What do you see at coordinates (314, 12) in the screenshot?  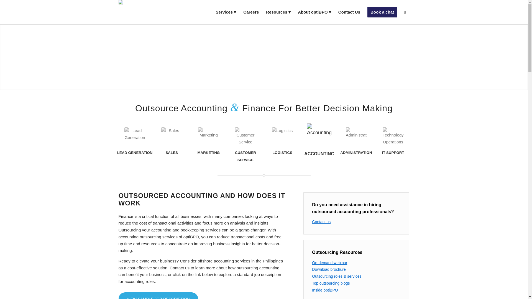 I see `About optiBPO` at bounding box center [314, 12].